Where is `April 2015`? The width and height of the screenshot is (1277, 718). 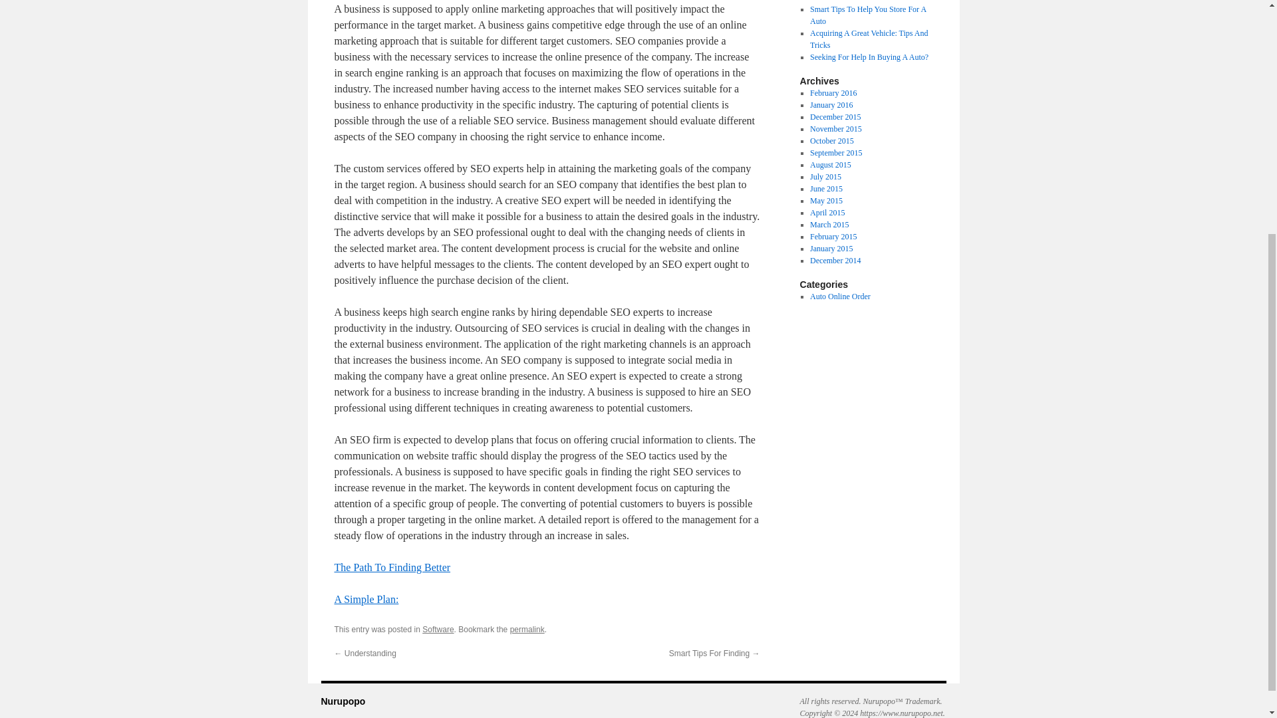
April 2015 is located at coordinates (827, 213).